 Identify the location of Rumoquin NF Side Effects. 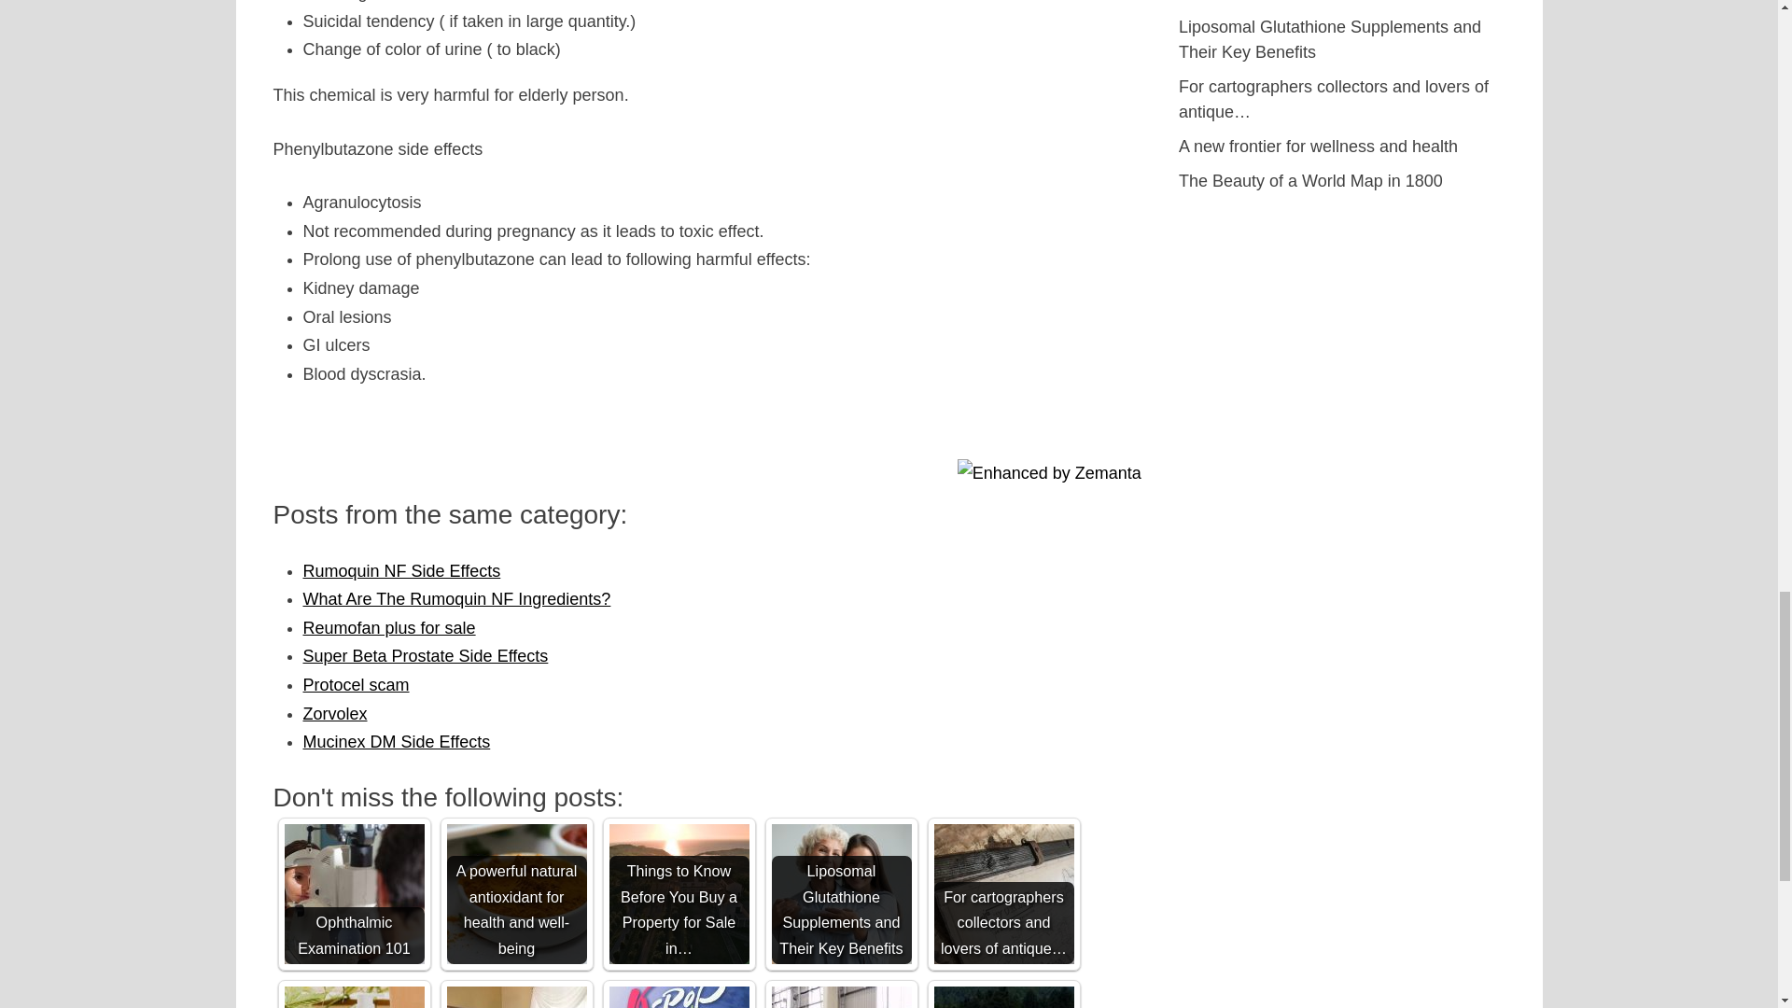
(401, 571).